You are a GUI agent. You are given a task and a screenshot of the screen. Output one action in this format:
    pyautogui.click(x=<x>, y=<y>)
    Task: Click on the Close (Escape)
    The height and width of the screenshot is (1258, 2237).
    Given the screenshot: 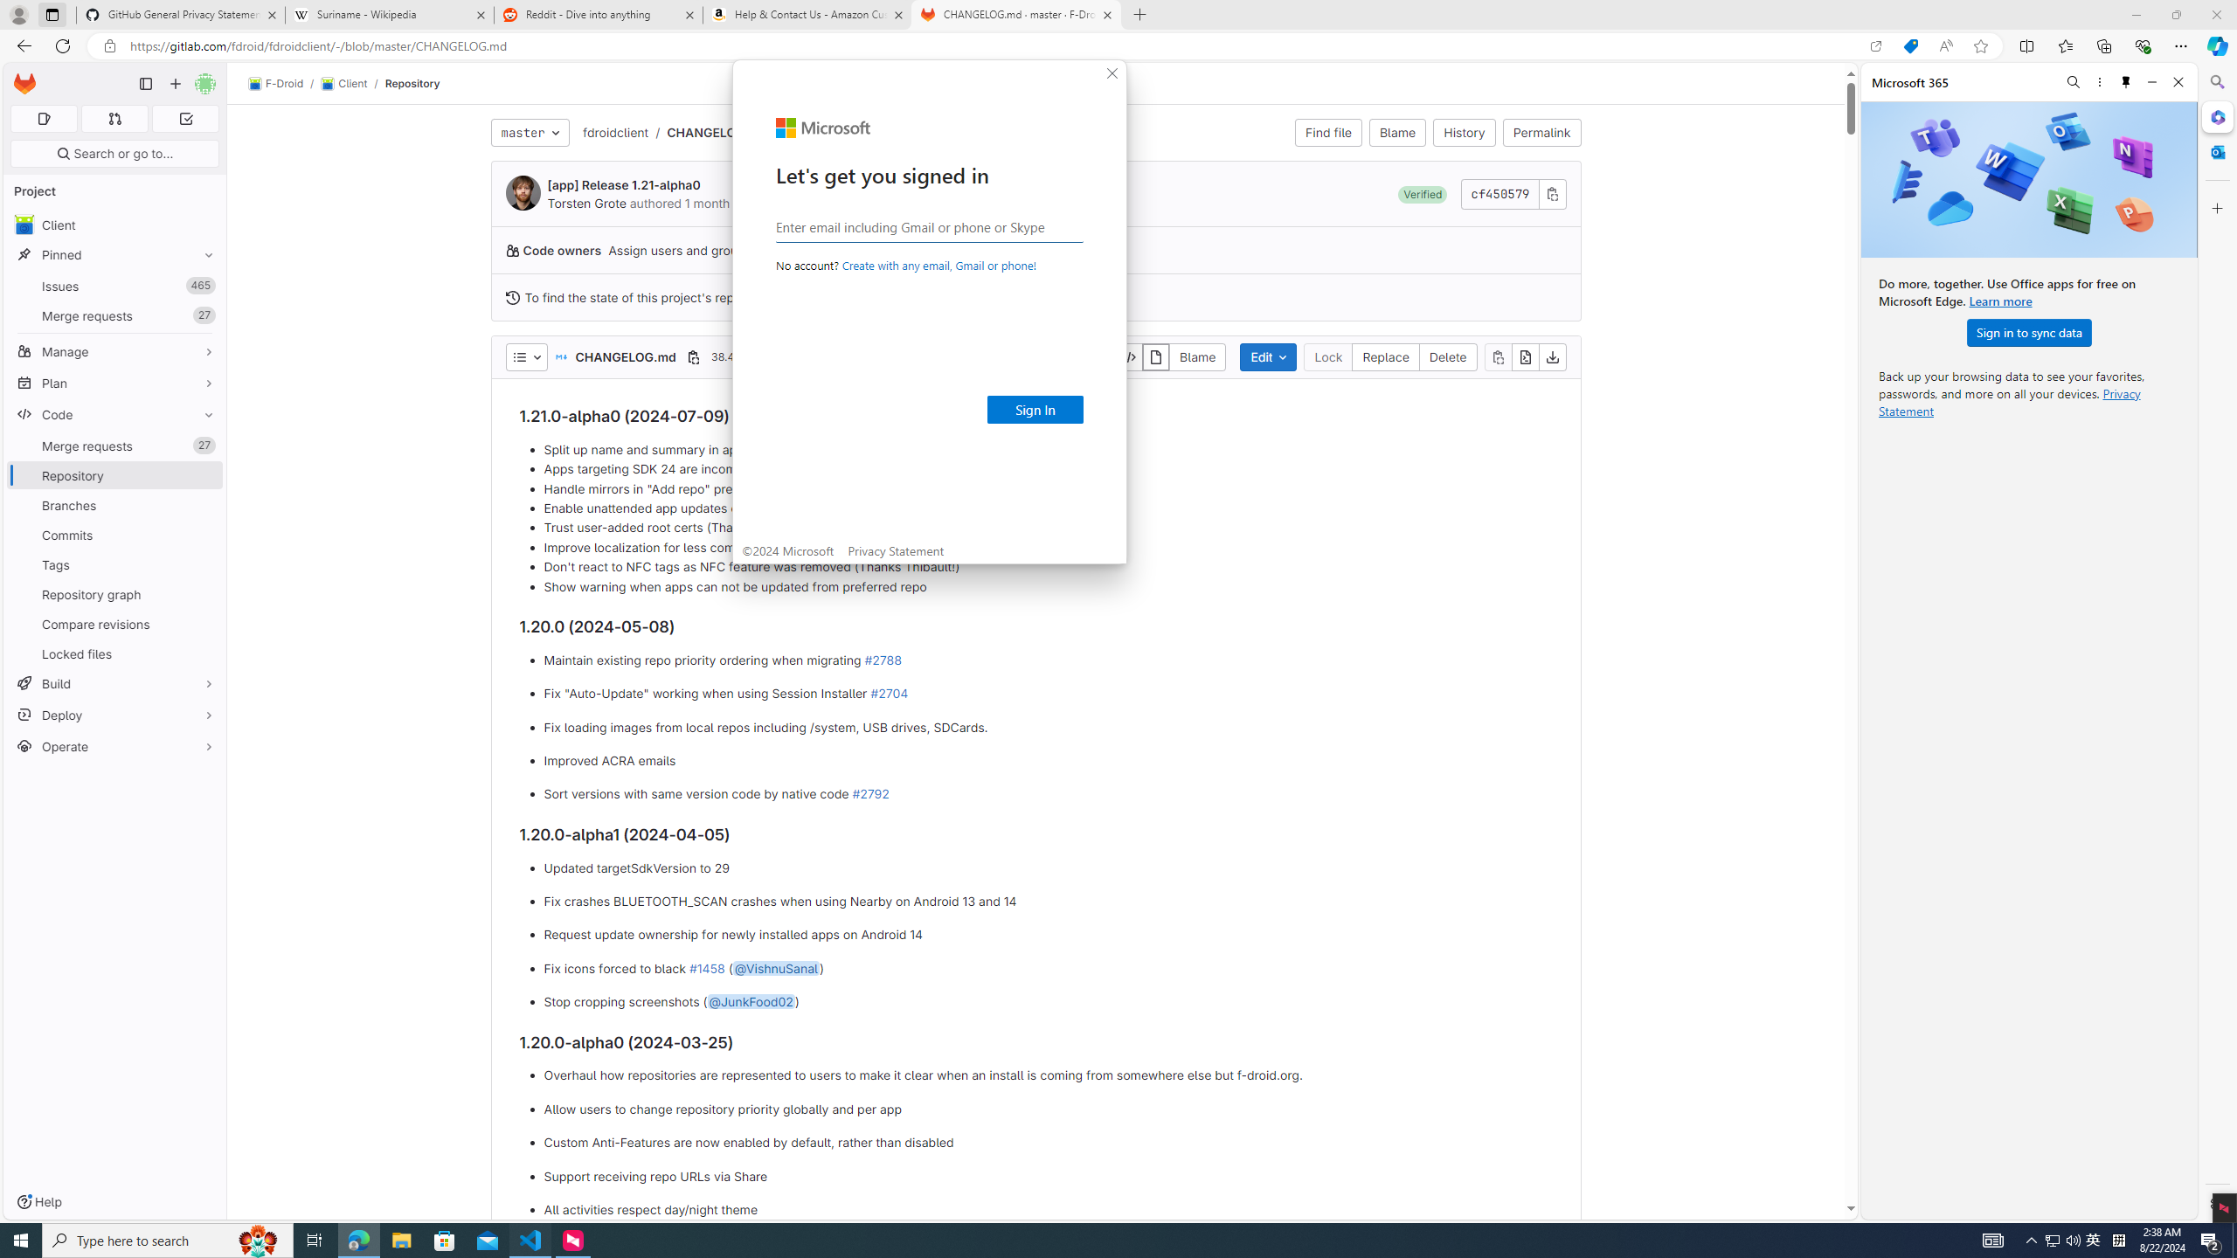 What is the action you would take?
    pyautogui.click(x=2094, y=94)
    